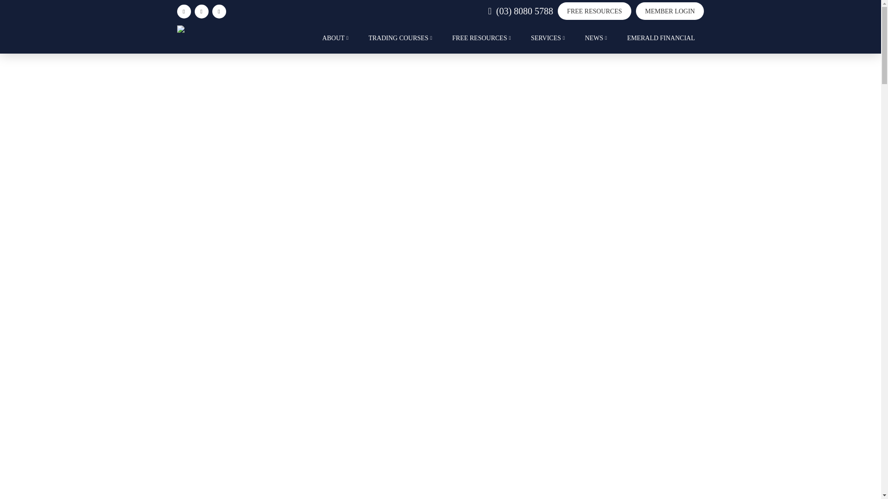  Describe the element at coordinates (548, 43) in the screenshot. I see `SERVICES` at that location.